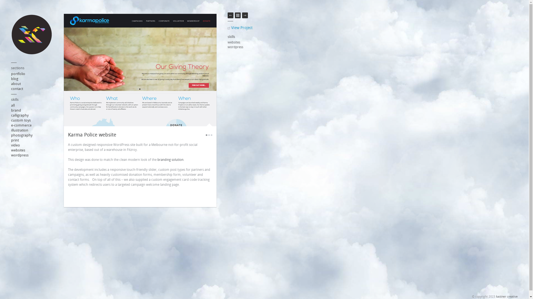 The height and width of the screenshot is (299, 533). What do you see at coordinates (248, 47) in the screenshot?
I see `wordpress` at bounding box center [248, 47].